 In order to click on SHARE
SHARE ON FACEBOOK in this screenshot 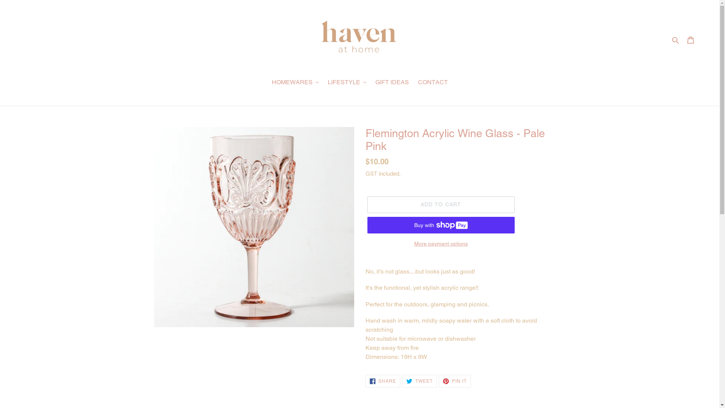, I will do `click(383, 381)`.